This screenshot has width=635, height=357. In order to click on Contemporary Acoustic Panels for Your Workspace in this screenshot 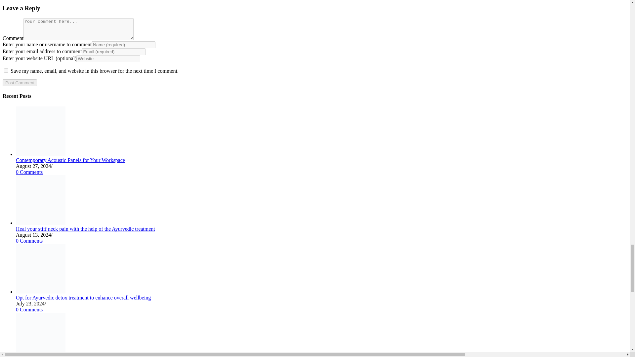, I will do `click(40, 154)`.